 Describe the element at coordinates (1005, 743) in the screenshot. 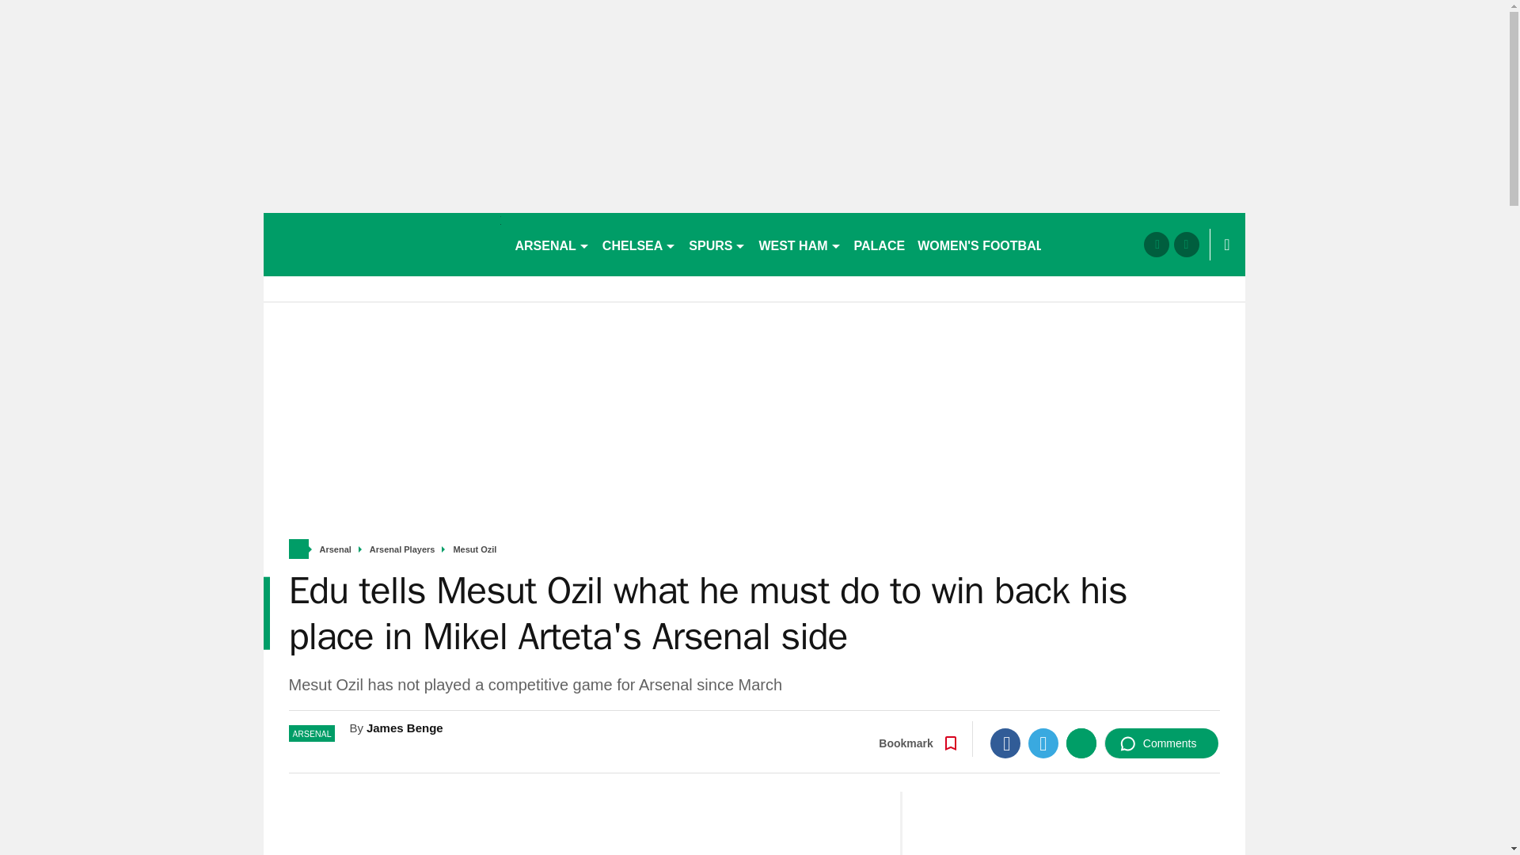

I see `Facebook` at that location.